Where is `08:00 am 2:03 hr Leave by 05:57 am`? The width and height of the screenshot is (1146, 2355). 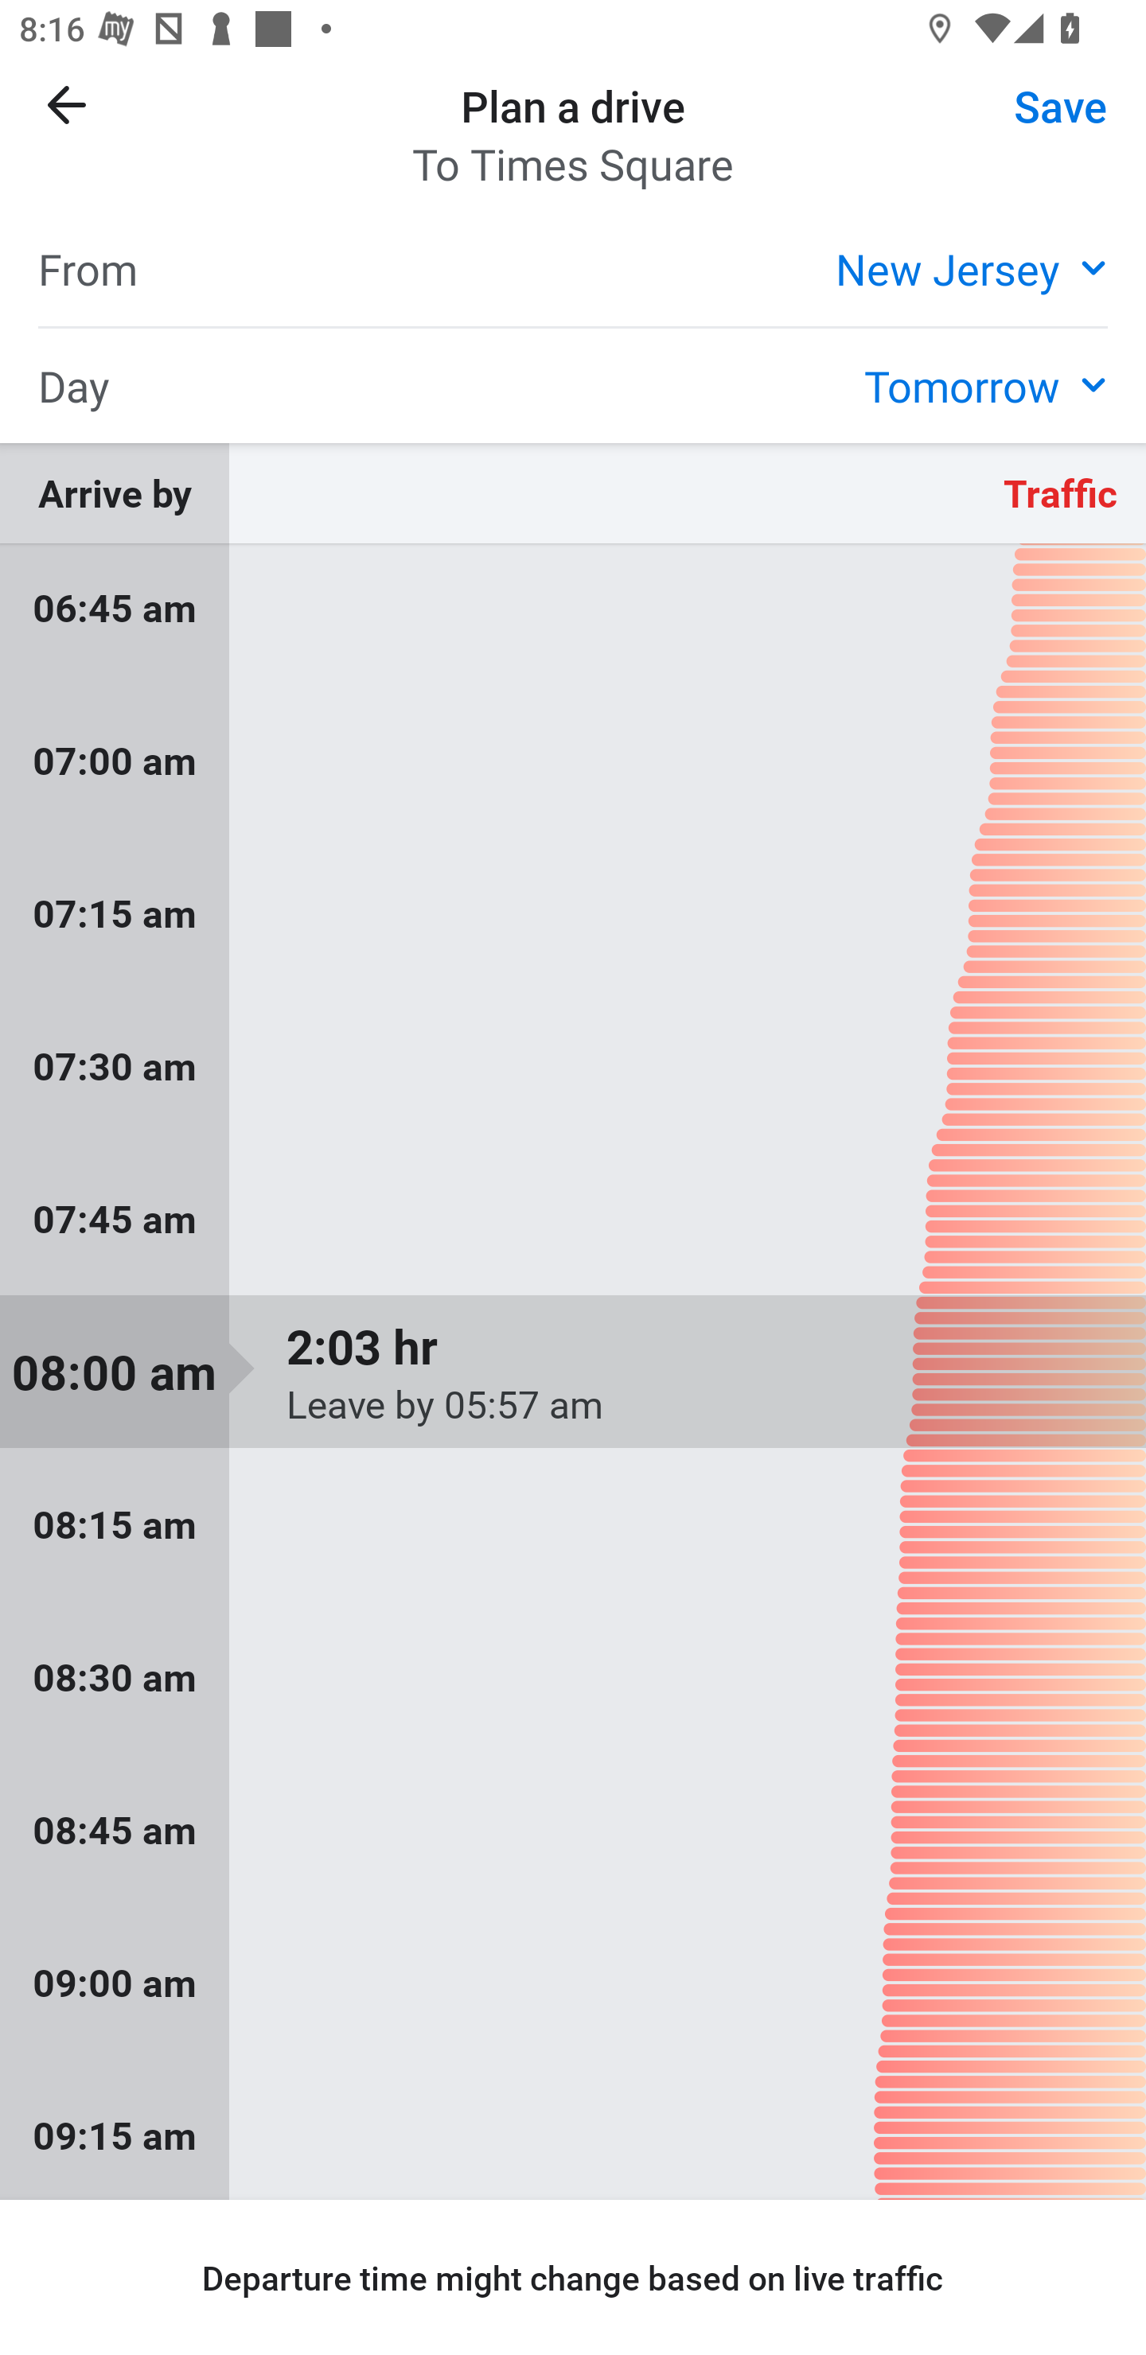
08:00 am 2:03 hr Leave by 05:57 am is located at coordinates (573, 1372).